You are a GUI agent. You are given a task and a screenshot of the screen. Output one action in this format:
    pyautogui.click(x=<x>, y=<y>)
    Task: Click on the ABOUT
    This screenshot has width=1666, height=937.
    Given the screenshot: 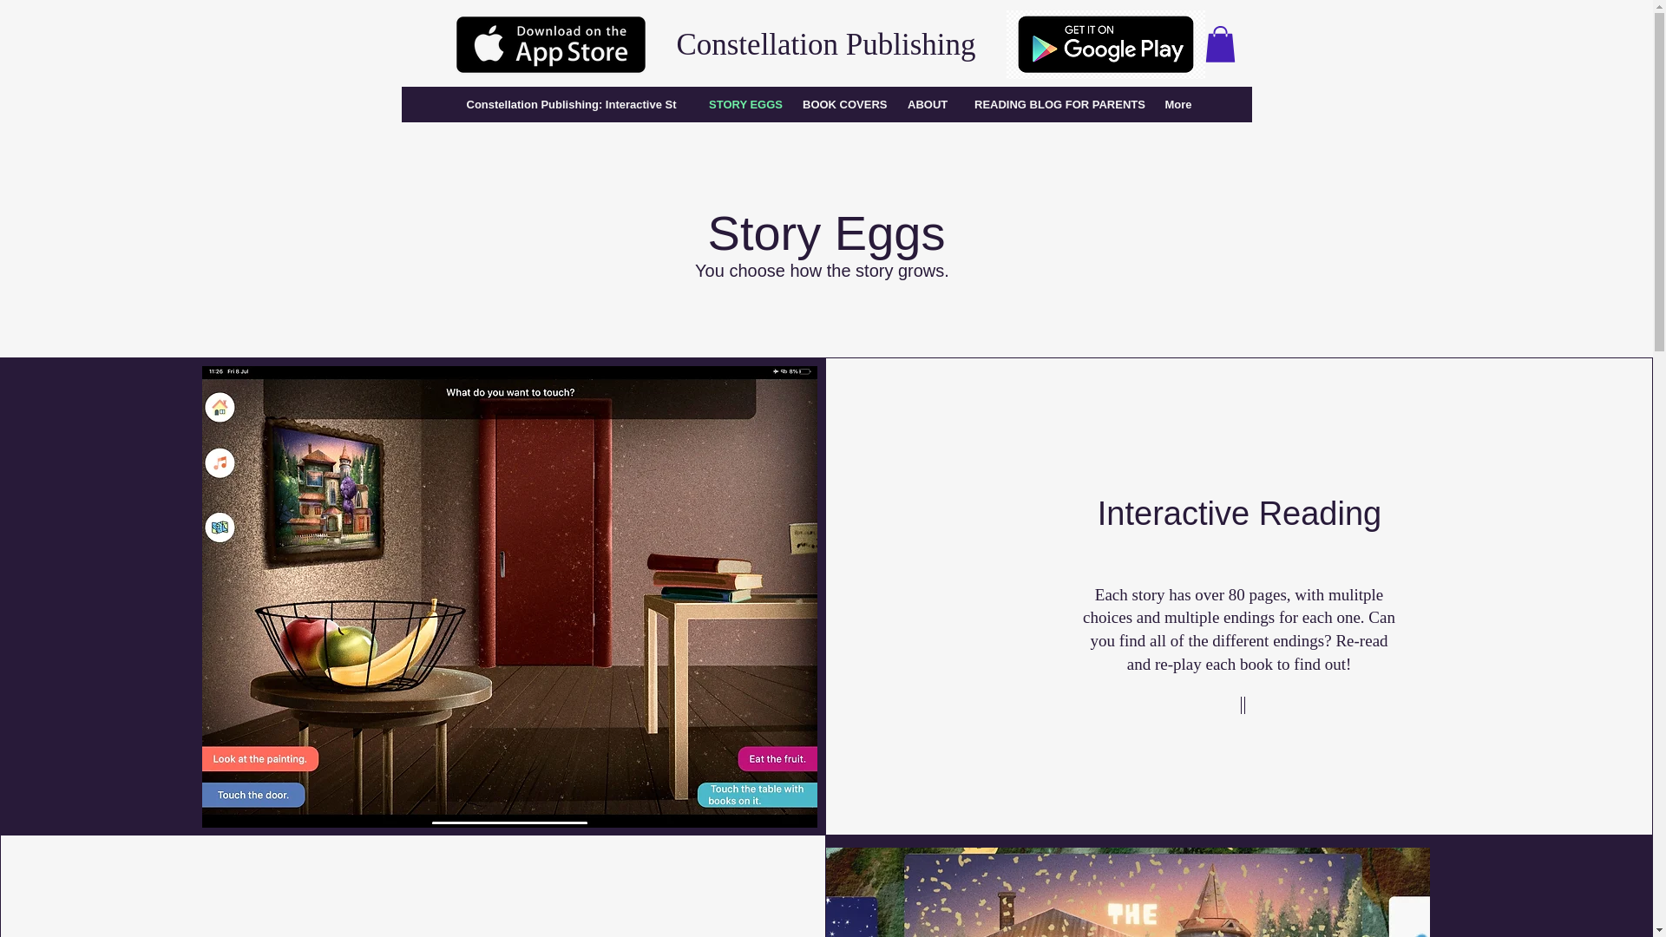 What is the action you would take?
    pyautogui.click(x=927, y=104)
    